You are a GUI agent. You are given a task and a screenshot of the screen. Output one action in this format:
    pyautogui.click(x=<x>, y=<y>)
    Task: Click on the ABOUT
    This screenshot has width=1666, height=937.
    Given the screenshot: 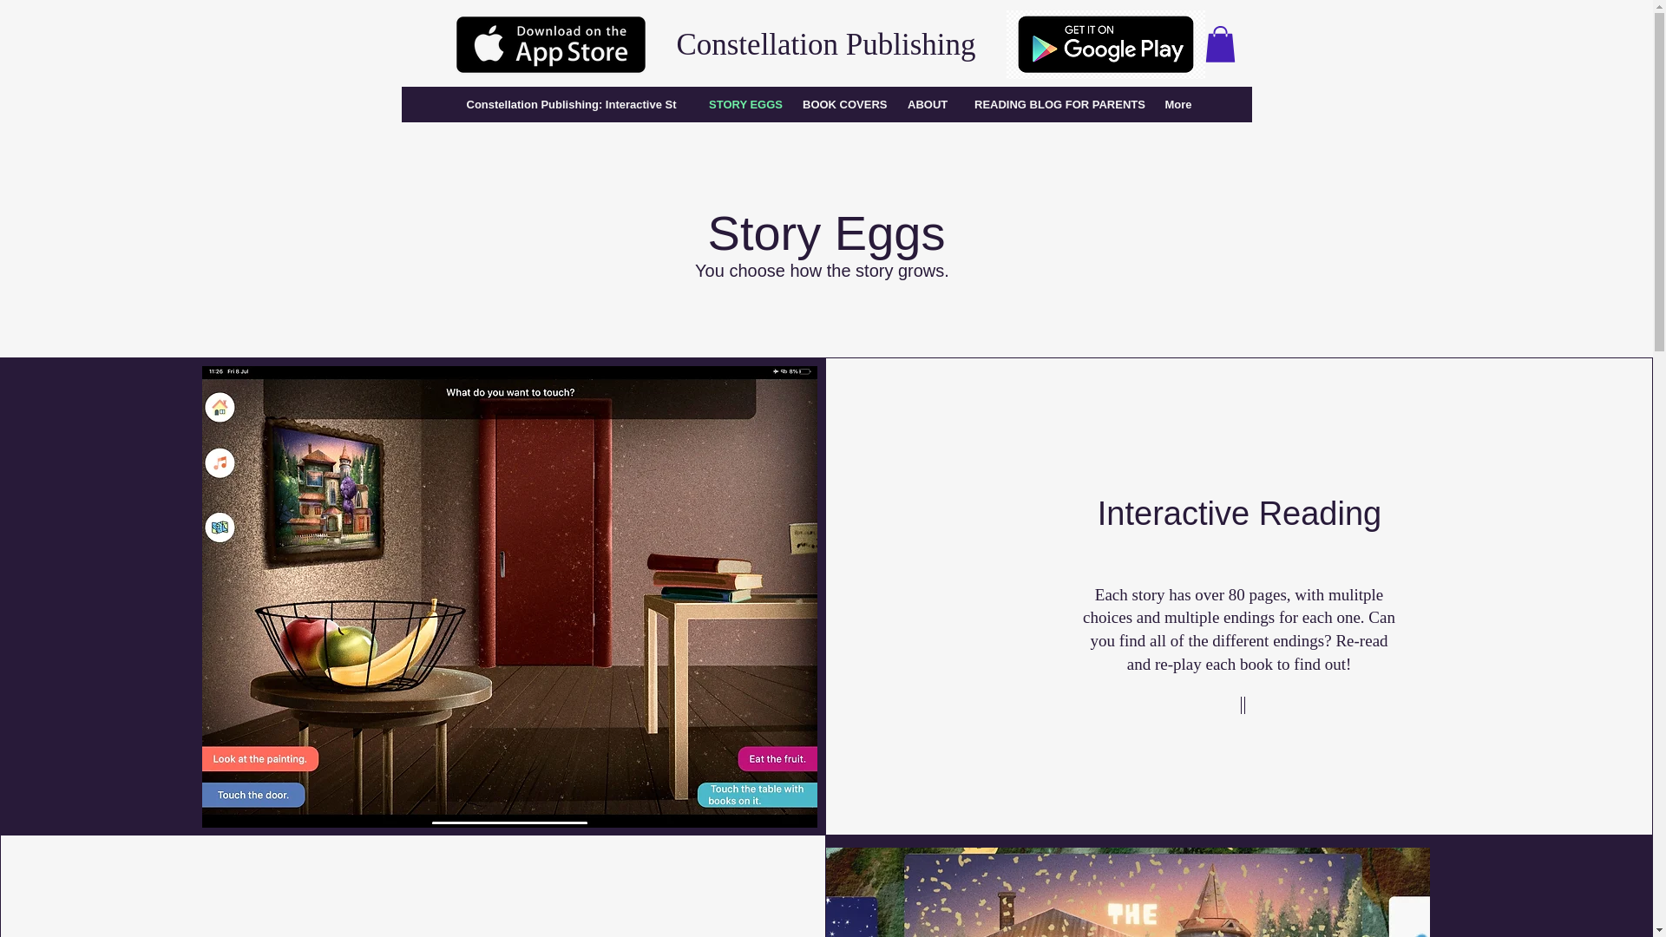 What is the action you would take?
    pyautogui.click(x=927, y=104)
    